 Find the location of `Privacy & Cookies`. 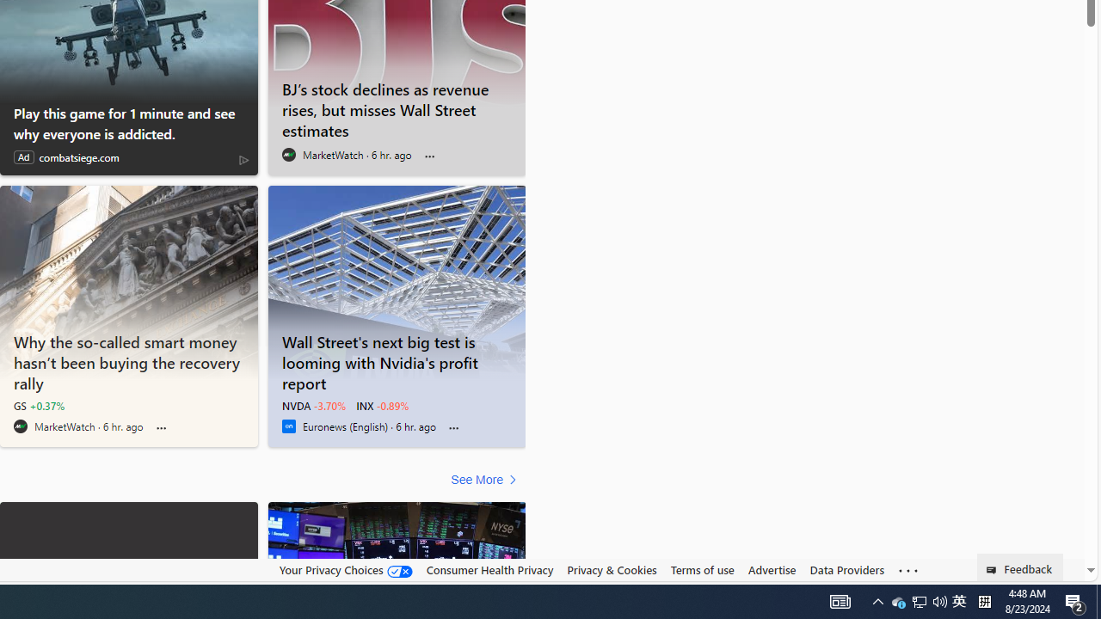

Privacy & Cookies is located at coordinates (612, 569).